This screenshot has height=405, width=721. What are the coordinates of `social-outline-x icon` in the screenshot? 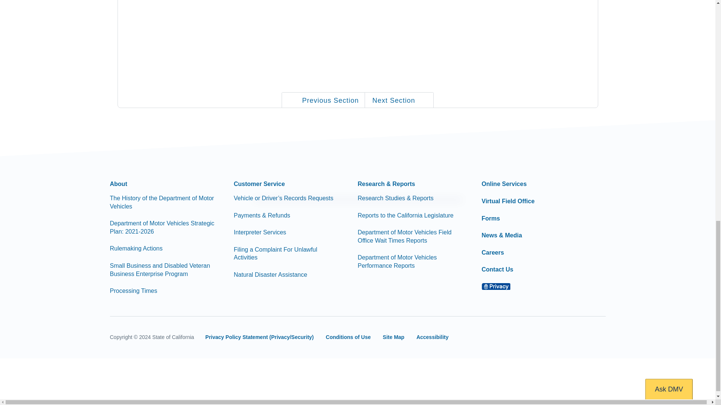 It's located at (516, 338).